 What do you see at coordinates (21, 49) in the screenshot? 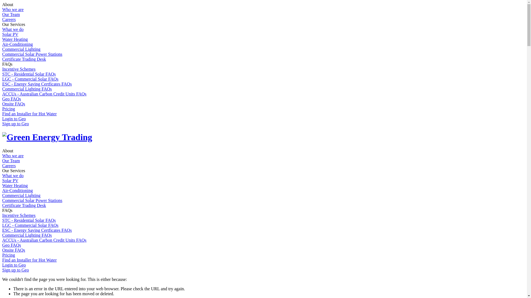
I see `Commercial Lighting` at bounding box center [21, 49].